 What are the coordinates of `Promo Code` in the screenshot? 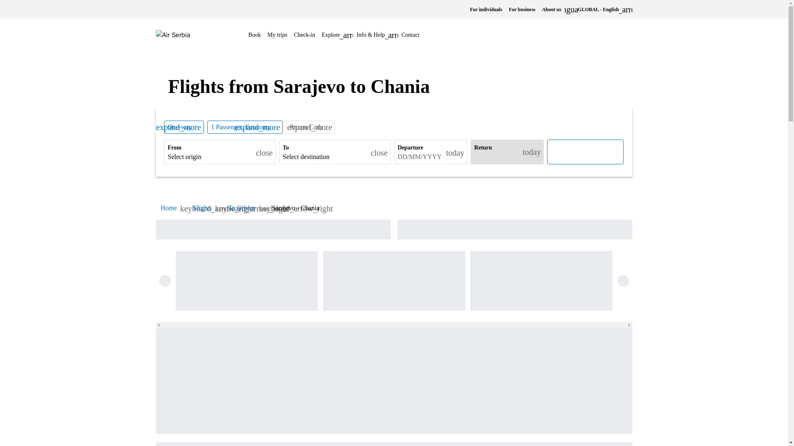 It's located at (306, 127).